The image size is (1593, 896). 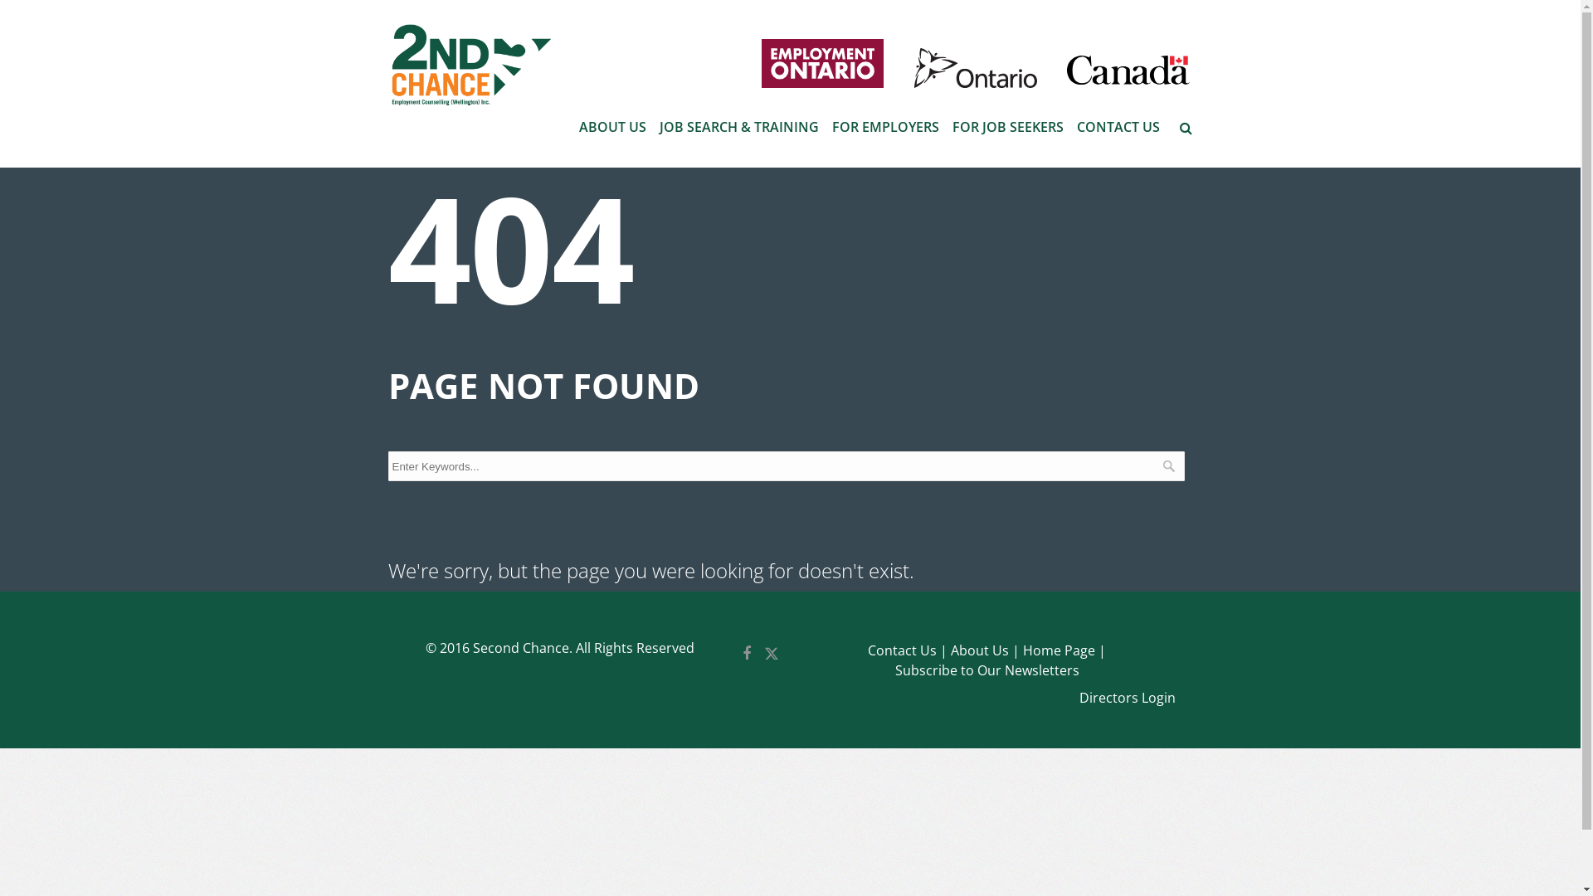 I want to click on 2nd Chance twitter, so click(x=772, y=655).